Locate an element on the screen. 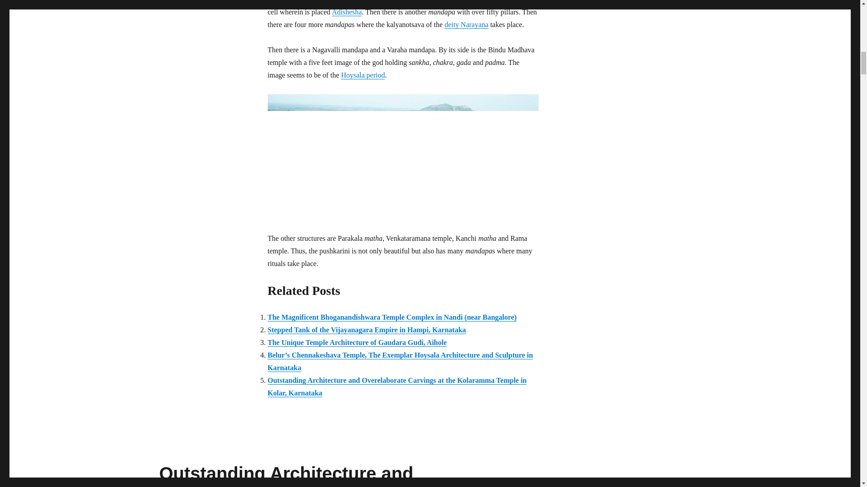 This screenshot has width=867, height=487. Adishesha is located at coordinates (347, 12).